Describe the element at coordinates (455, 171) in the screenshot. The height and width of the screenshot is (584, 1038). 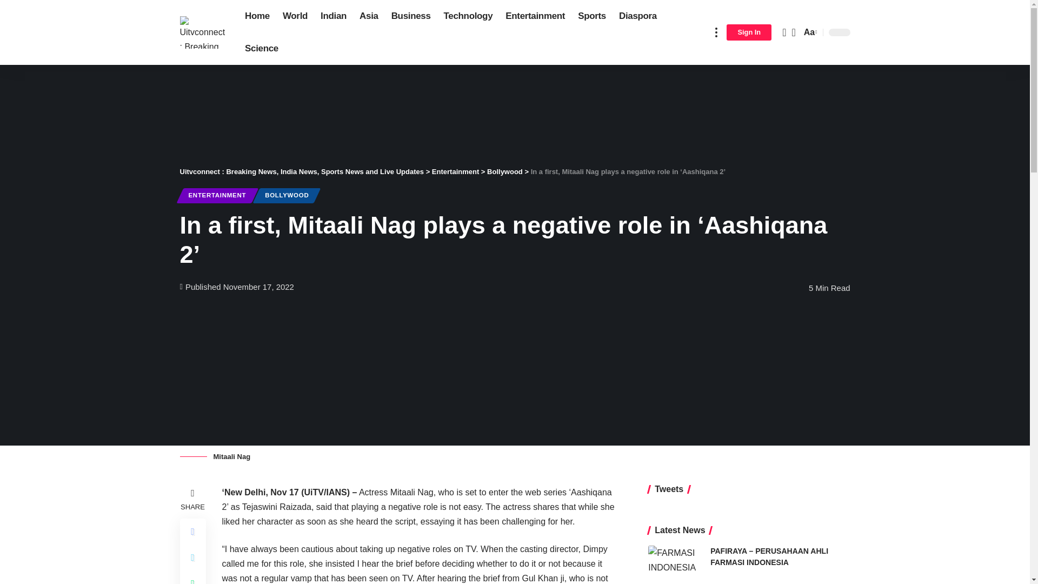
I see `Go to the Entertainment Category archives.` at that location.